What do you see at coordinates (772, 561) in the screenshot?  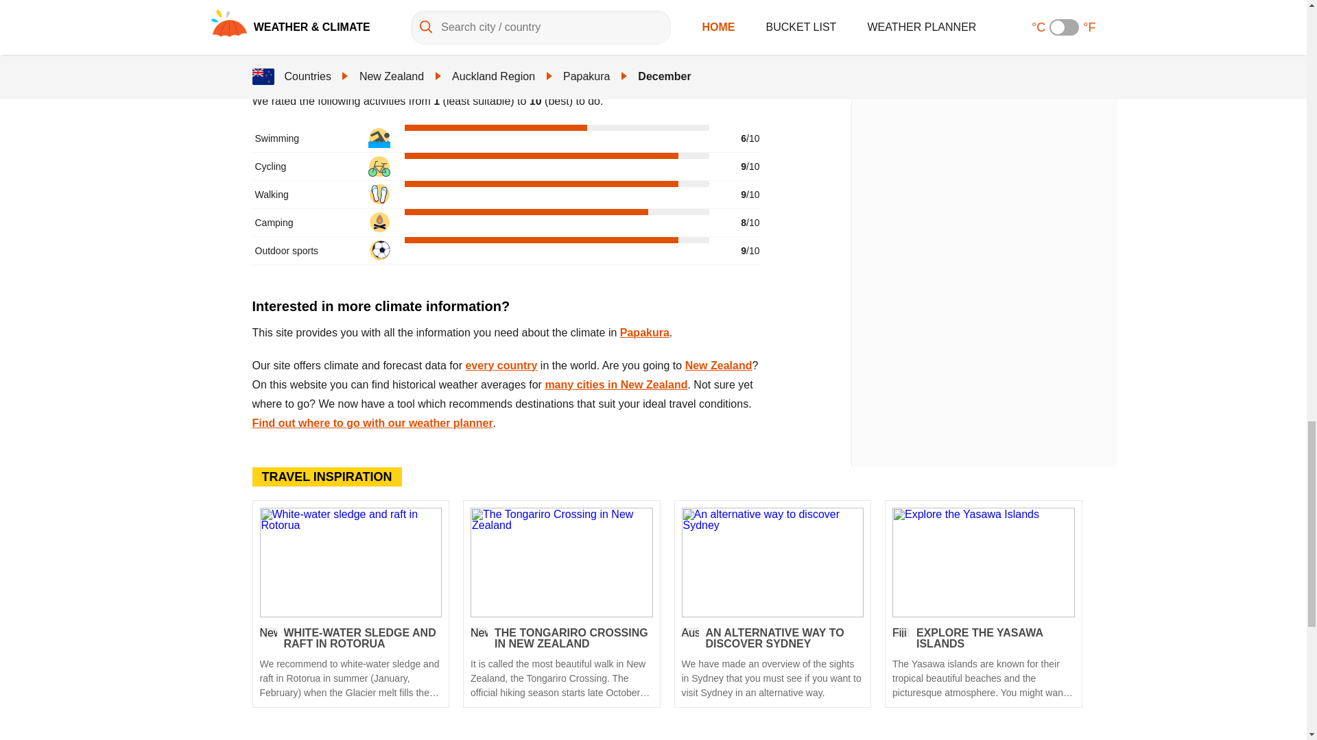 I see `An alternative way to discover Sydney` at bounding box center [772, 561].